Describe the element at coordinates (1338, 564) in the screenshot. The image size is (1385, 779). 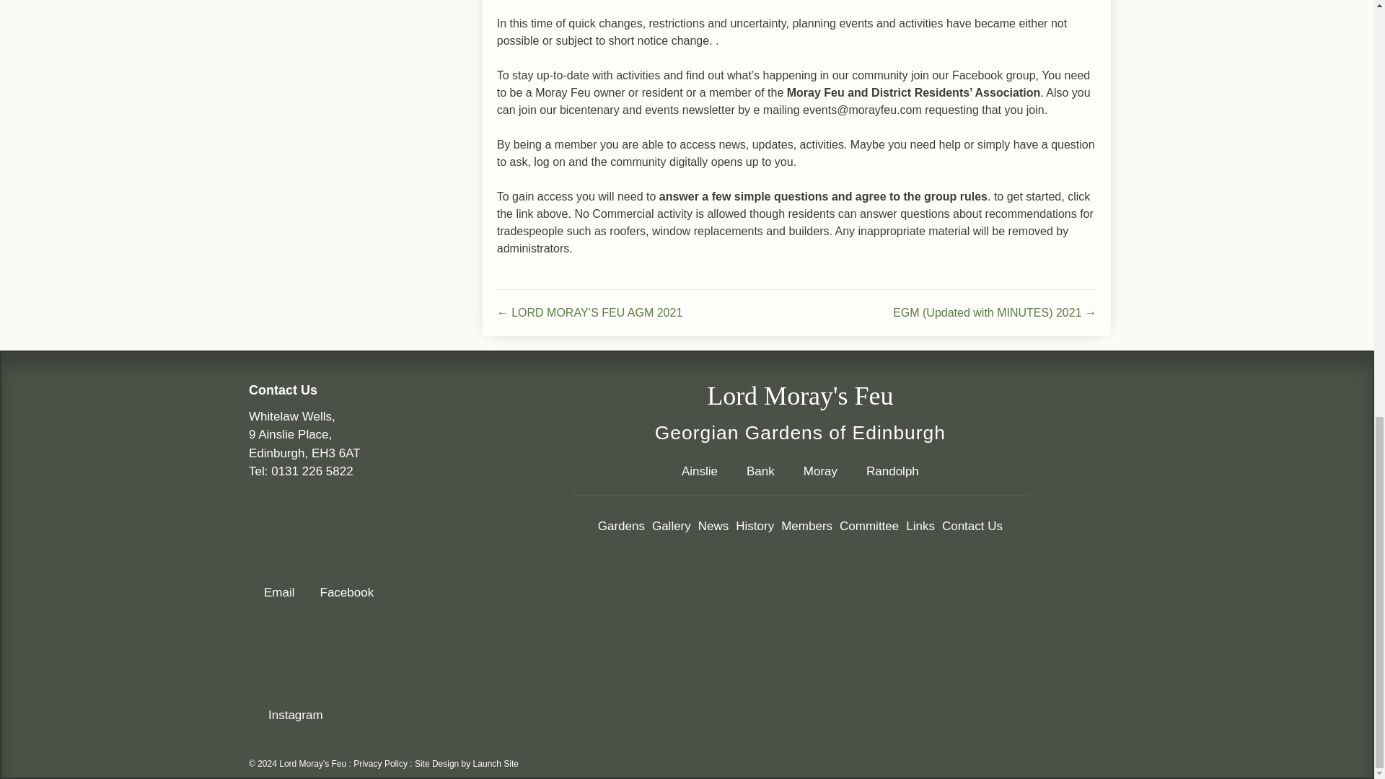
I see `Scroll back to top` at that location.